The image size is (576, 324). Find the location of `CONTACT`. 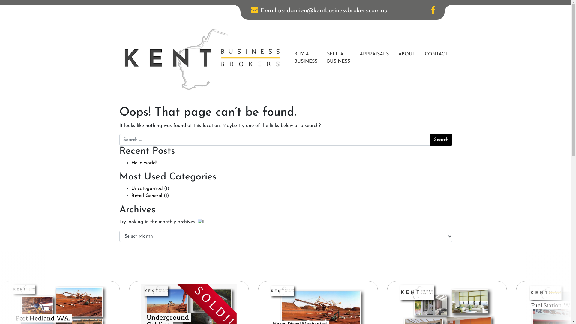

CONTACT is located at coordinates (436, 54).